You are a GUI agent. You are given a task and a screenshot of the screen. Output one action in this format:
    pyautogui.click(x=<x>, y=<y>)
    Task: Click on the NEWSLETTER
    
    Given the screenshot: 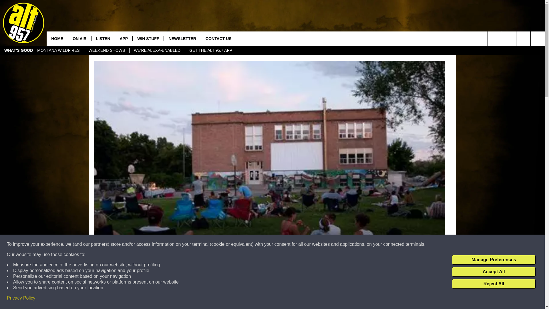 What is the action you would take?
    pyautogui.click(x=182, y=38)
    